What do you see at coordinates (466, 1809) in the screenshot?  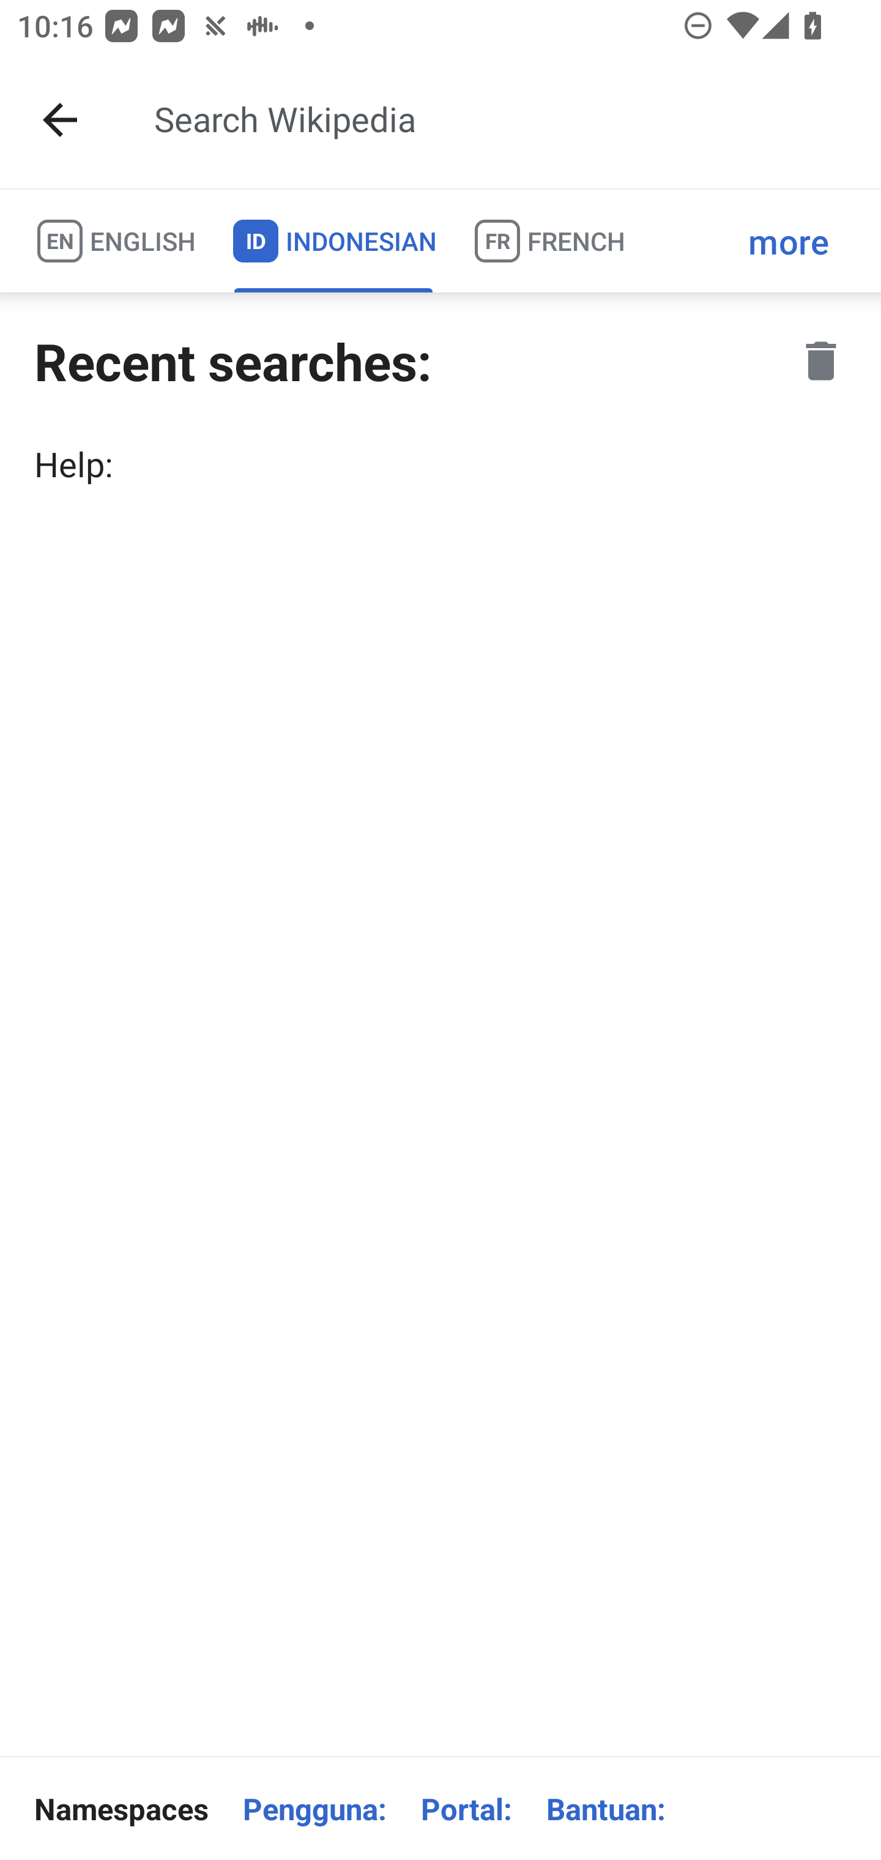 I see `Portal:` at bounding box center [466, 1809].